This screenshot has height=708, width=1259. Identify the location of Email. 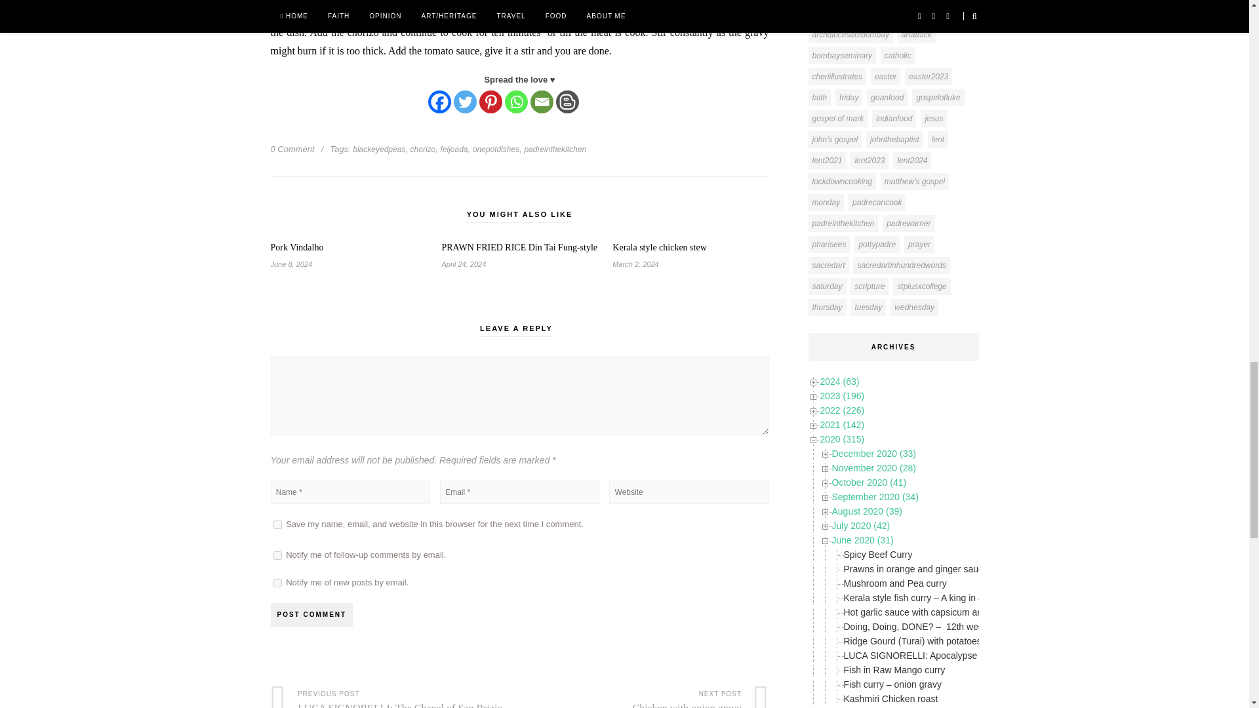
(541, 102).